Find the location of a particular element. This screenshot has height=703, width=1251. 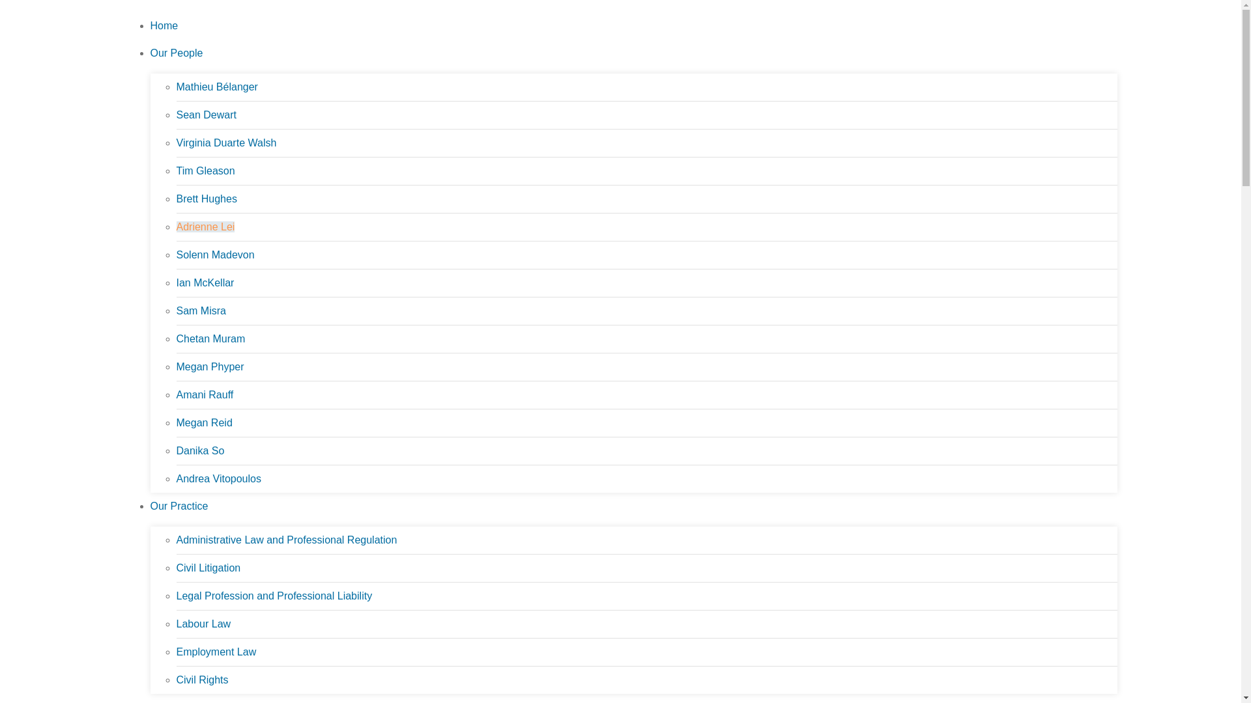

Sean Dewart is located at coordinates (206, 115).